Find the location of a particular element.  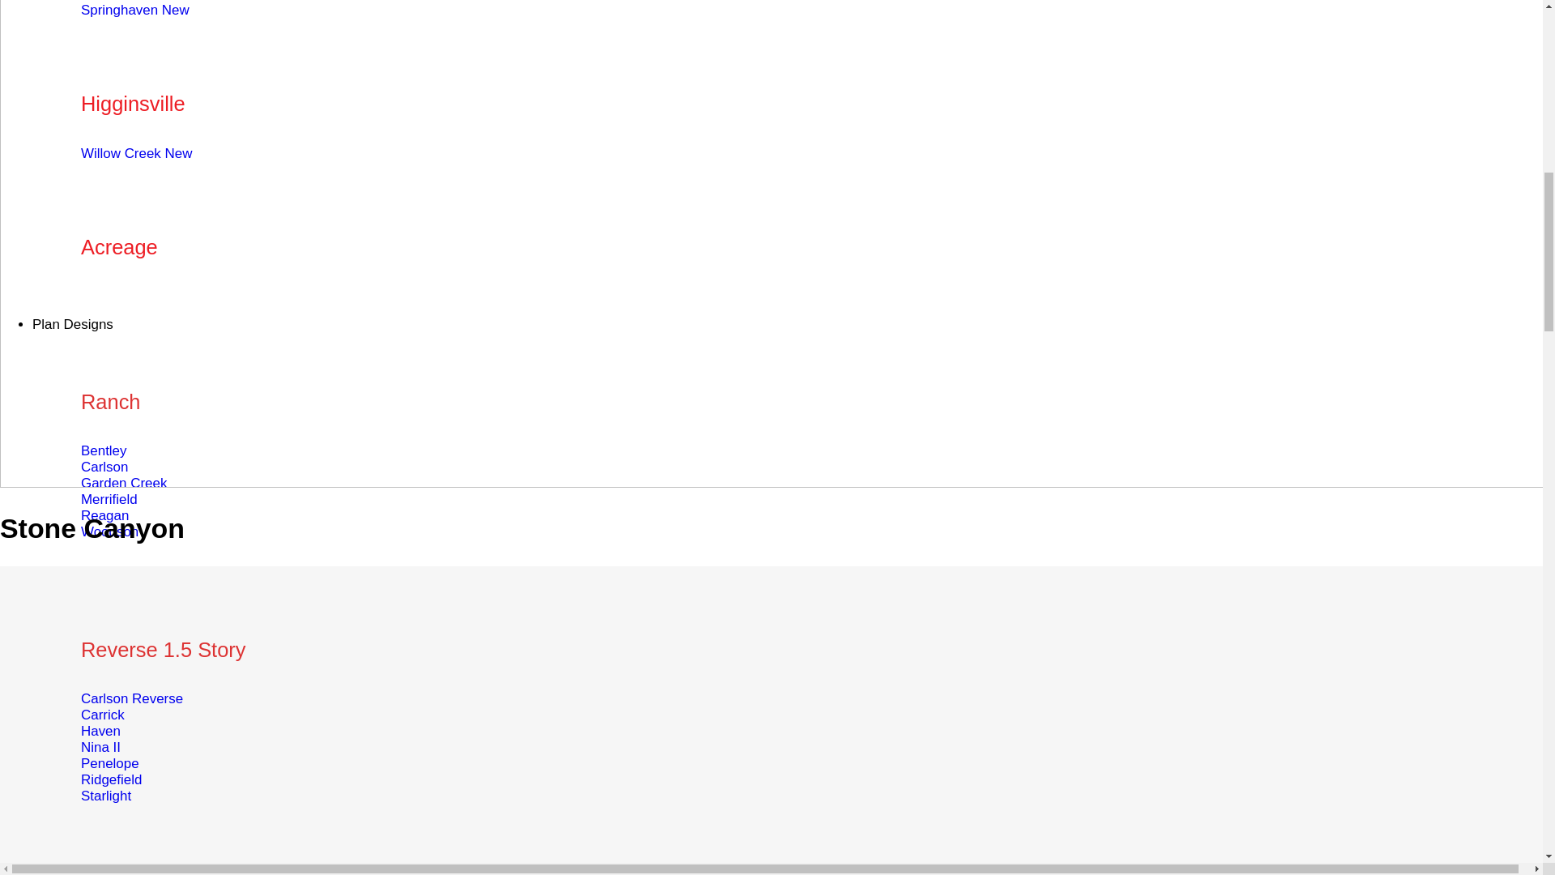

Carrick is located at coordinates (102, 715).